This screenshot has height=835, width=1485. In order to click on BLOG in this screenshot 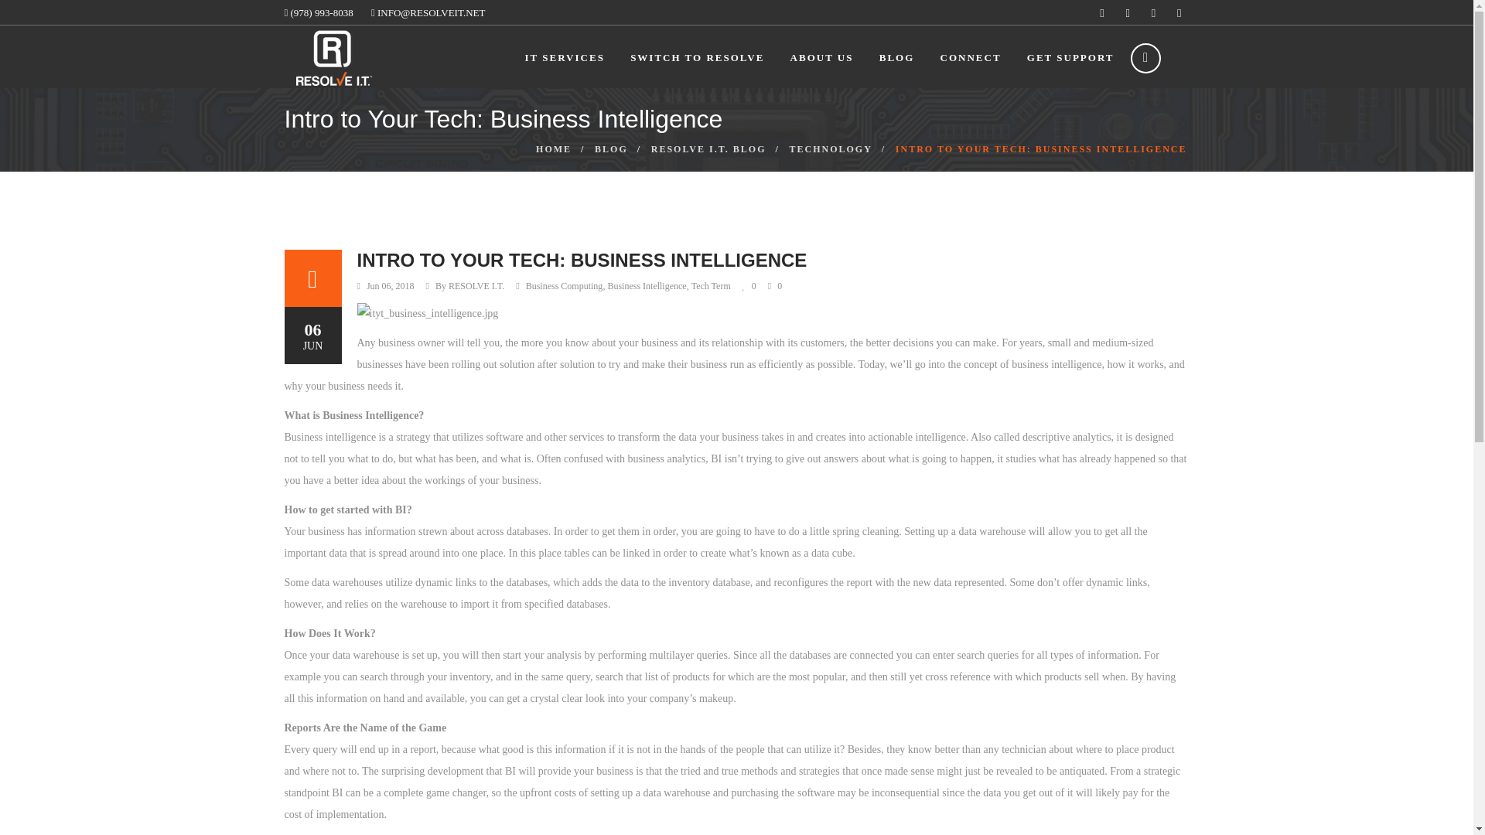, I will do `click(896, 57)`.